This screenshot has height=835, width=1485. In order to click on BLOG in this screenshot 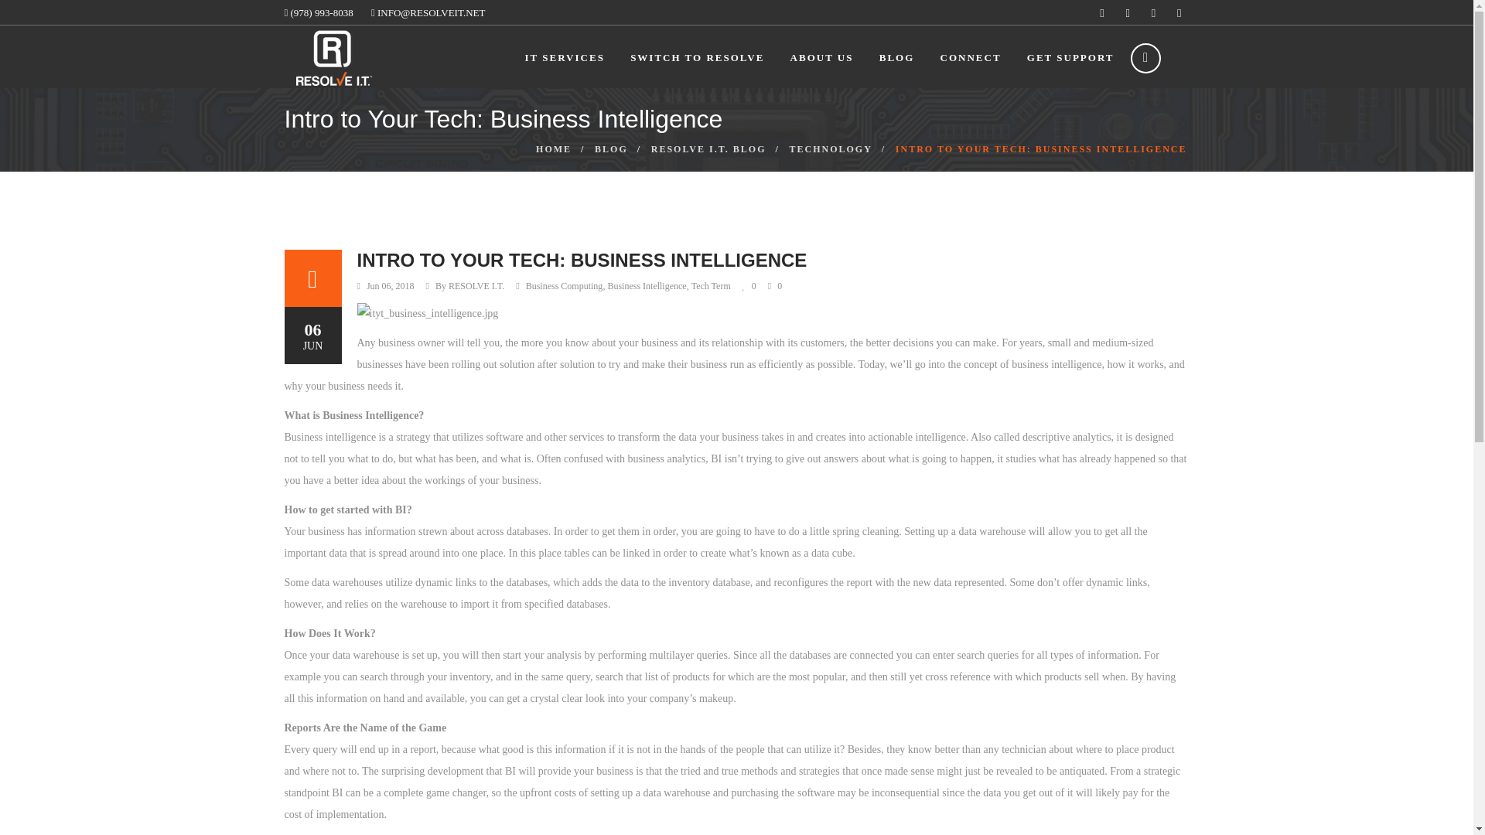, I will do `click(896, 57)`.